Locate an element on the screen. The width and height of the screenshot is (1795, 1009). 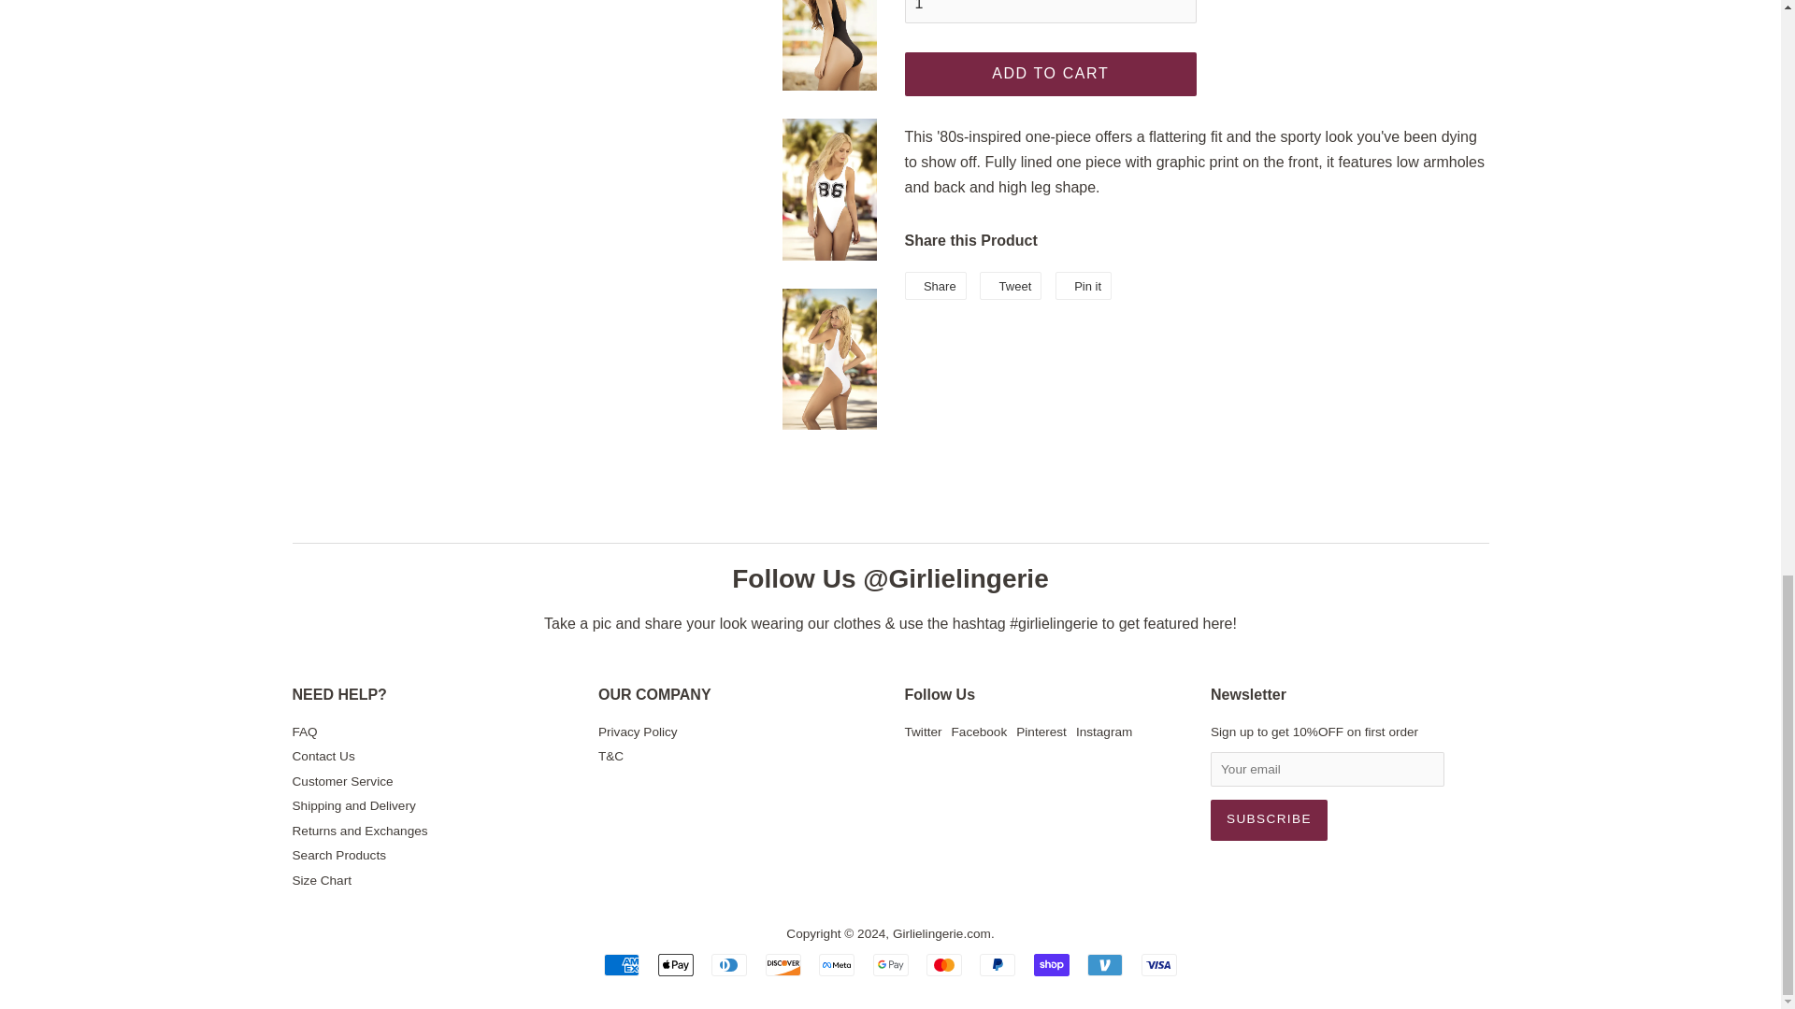
Apple Pay is located at coordinates (675, 964).